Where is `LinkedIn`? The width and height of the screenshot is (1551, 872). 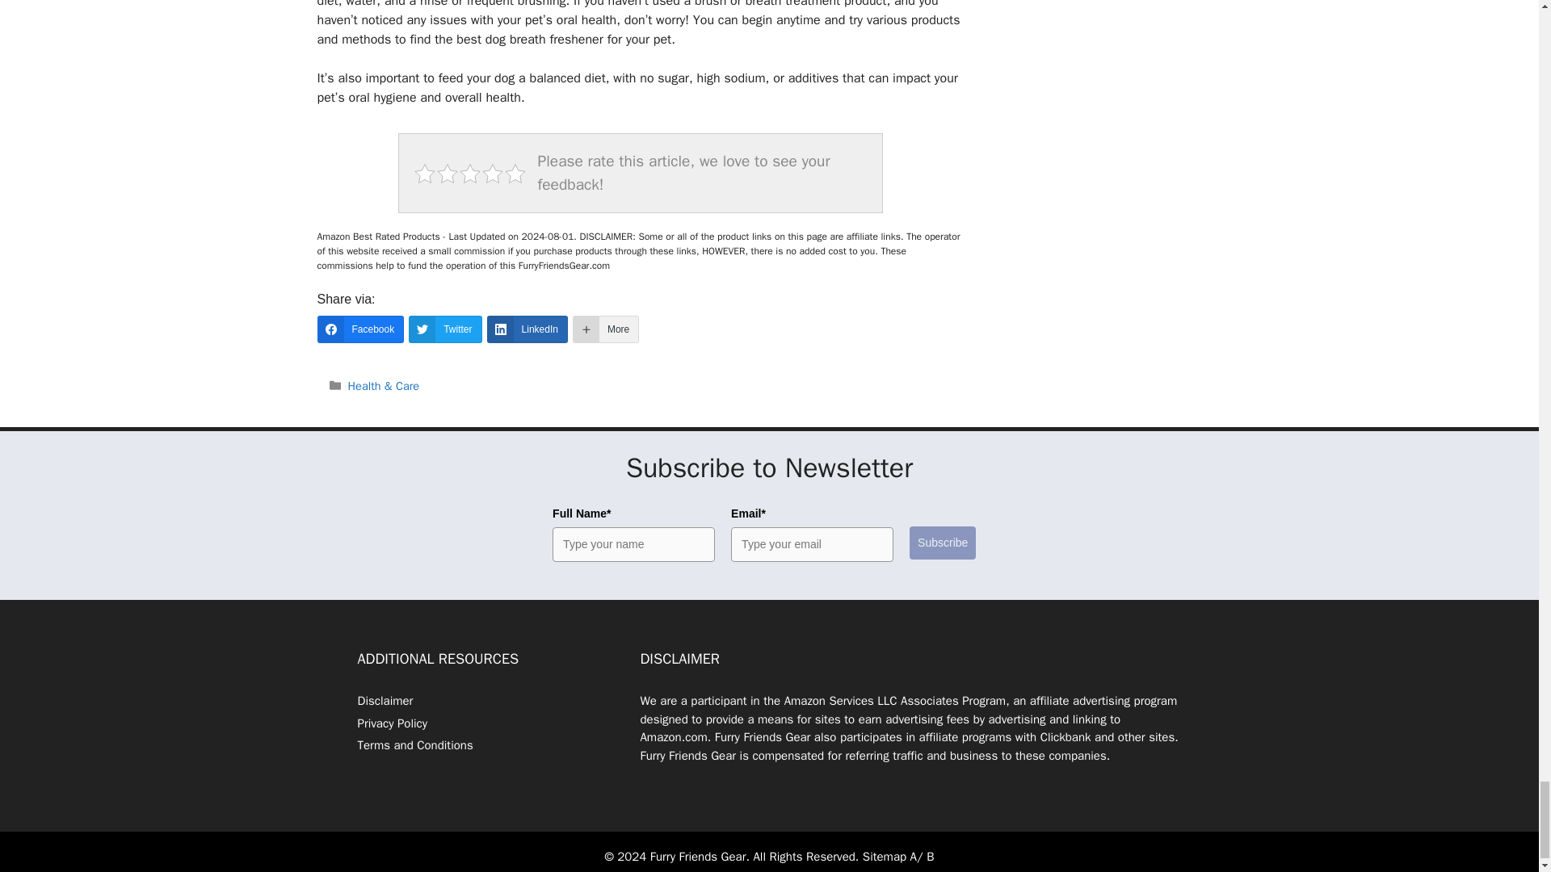
LinkedIn is located at coordinates (527, 329).